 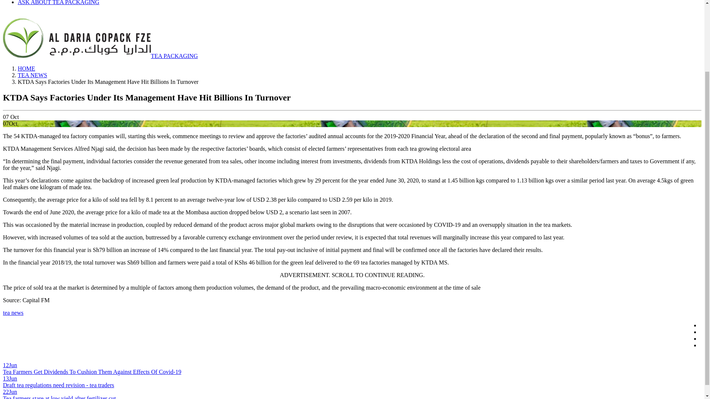 What do you see at coordinates (58, 385) in the screenshot?
I see `Draft tea regulations need revision - tea traders` at bounding box center [58, 385].